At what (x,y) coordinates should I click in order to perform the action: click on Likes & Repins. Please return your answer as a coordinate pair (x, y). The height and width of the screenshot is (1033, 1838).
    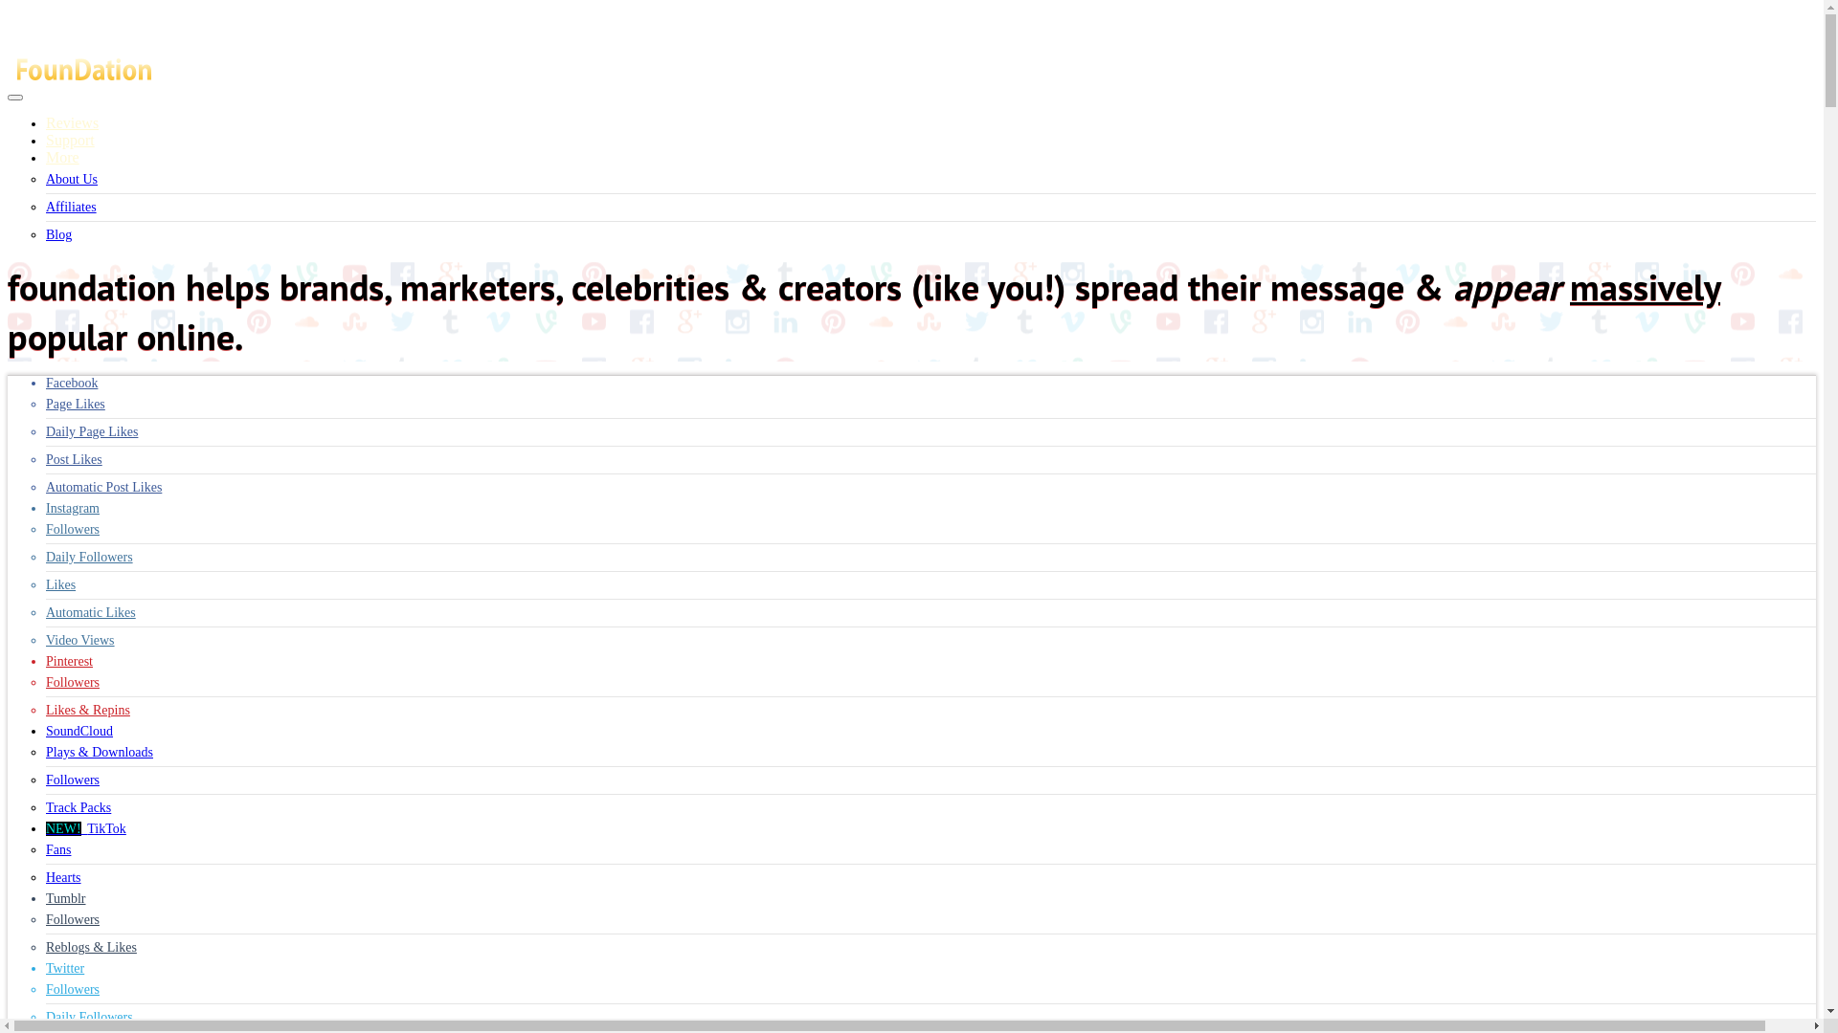
    Looking at the image, I should click on (88, 710).